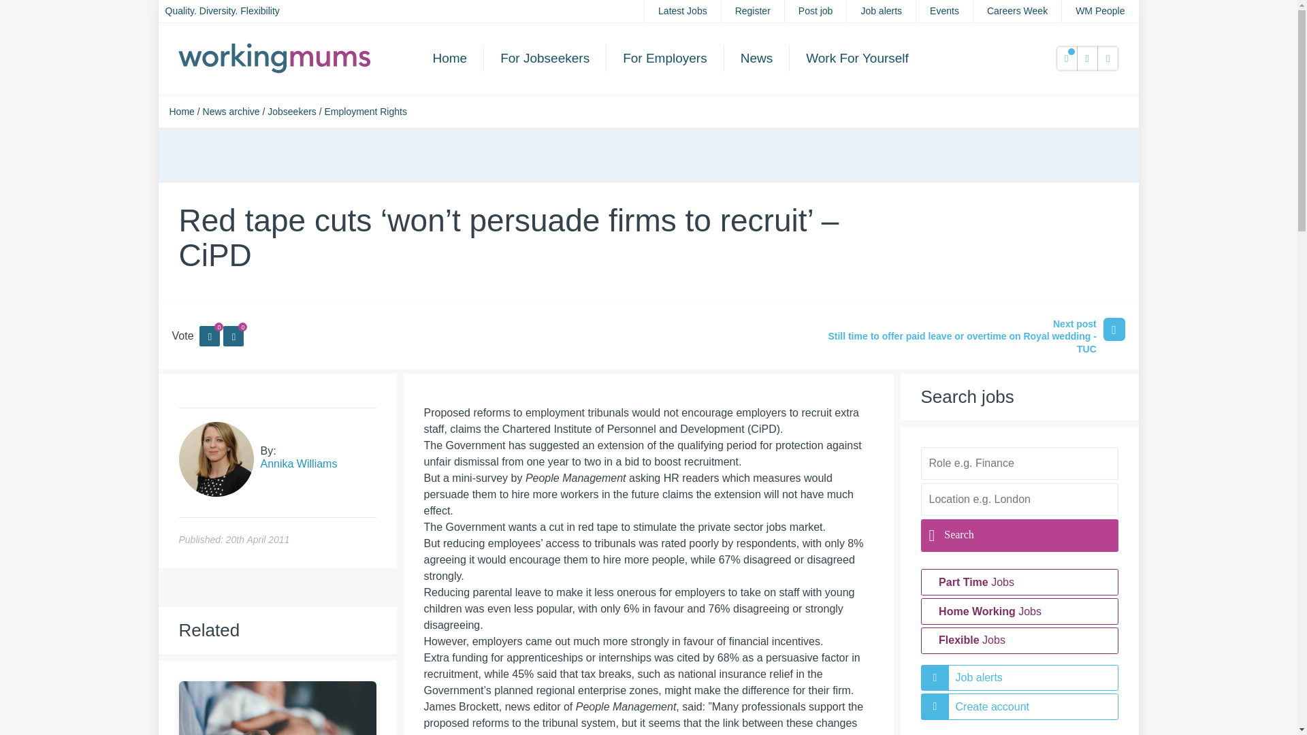 Image resolution: width=1307 pixels, height=735 pixels. What do you see at coordinates (274, 57) in the screenshot?
I see `workingmums.co.uk` at bounding box center [274, 57].